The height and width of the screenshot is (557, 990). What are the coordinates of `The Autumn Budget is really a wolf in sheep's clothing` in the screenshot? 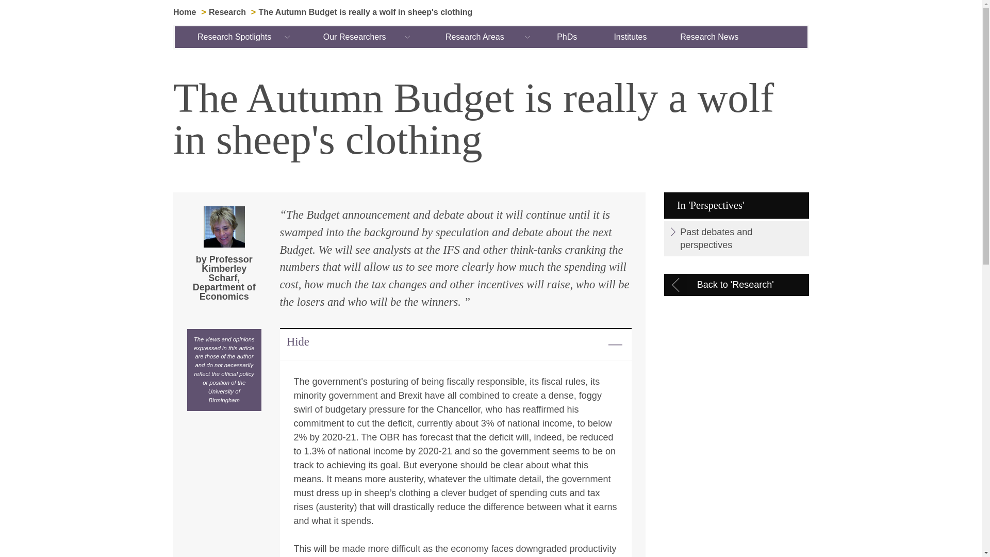 It's located at (366, 12).